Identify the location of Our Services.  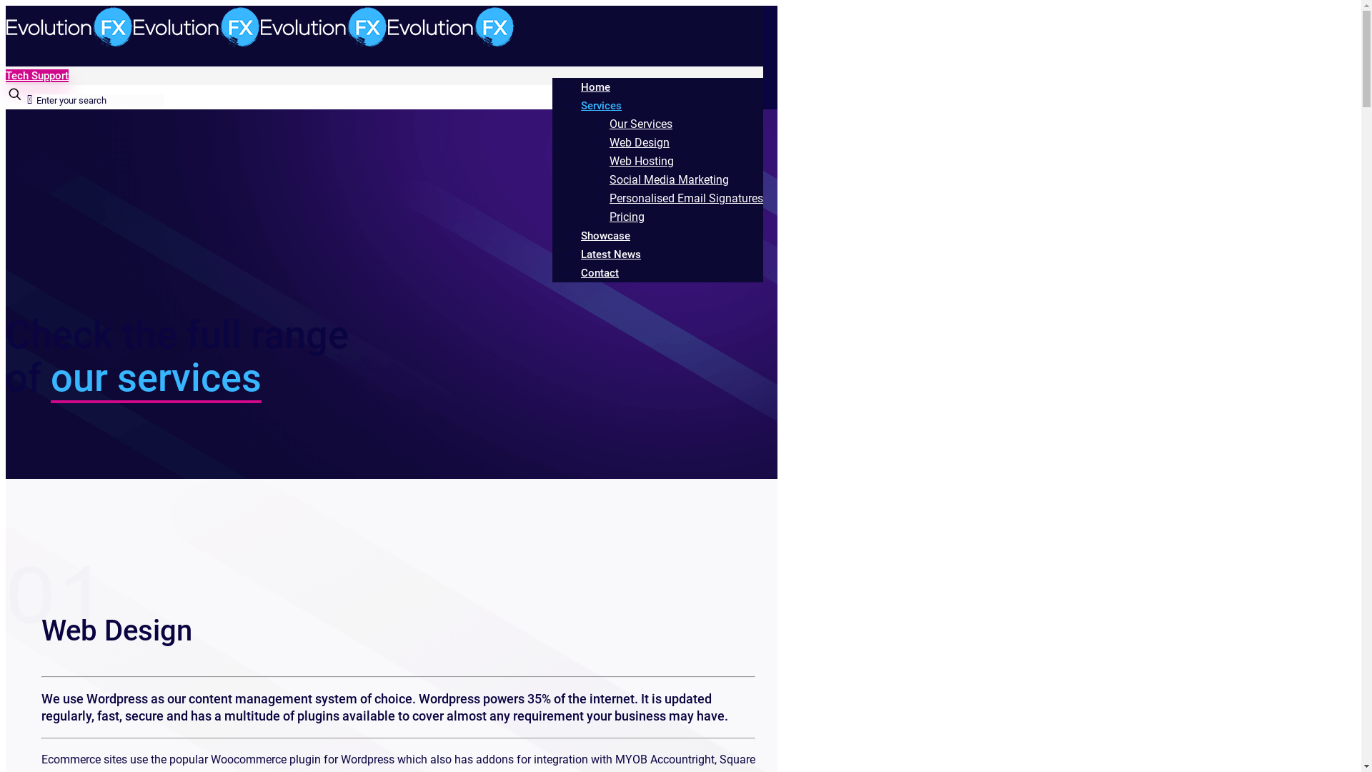
(641, 124).